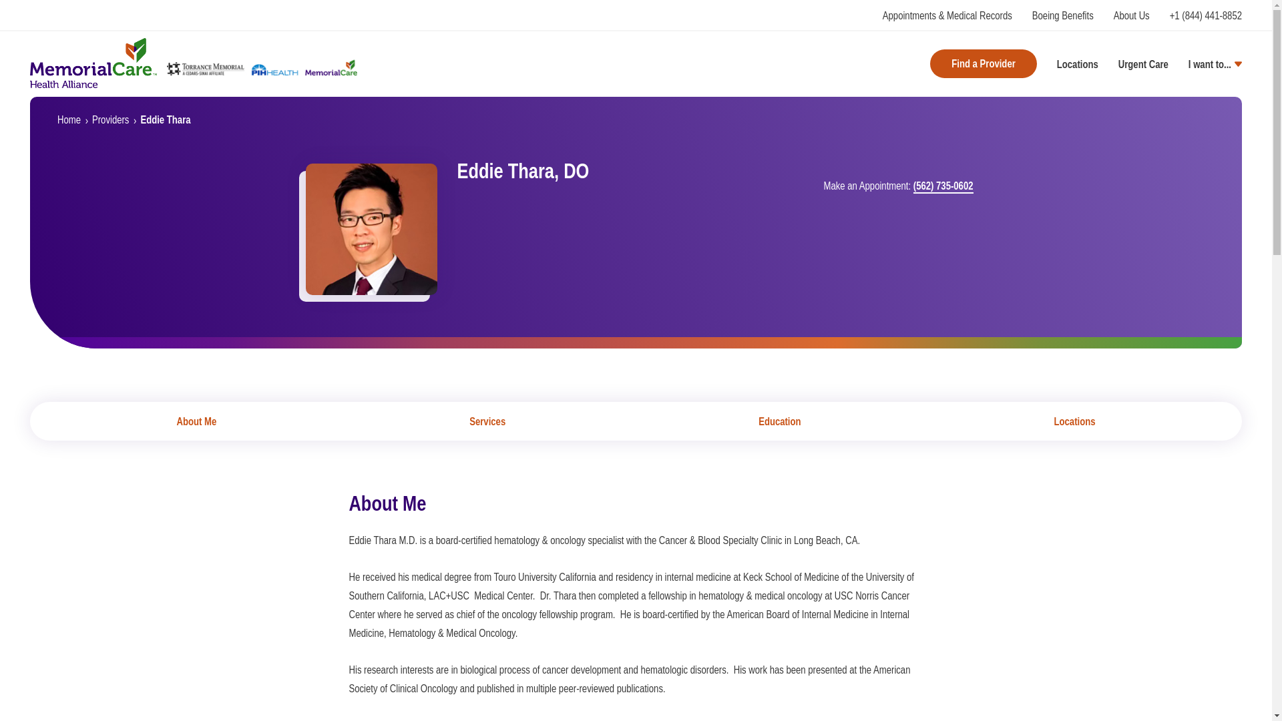 The height and width of the screenshot is (721, 1282). Describe the element at coordinates (1132, 15) in the screenshot. I see `About Us` at that location.